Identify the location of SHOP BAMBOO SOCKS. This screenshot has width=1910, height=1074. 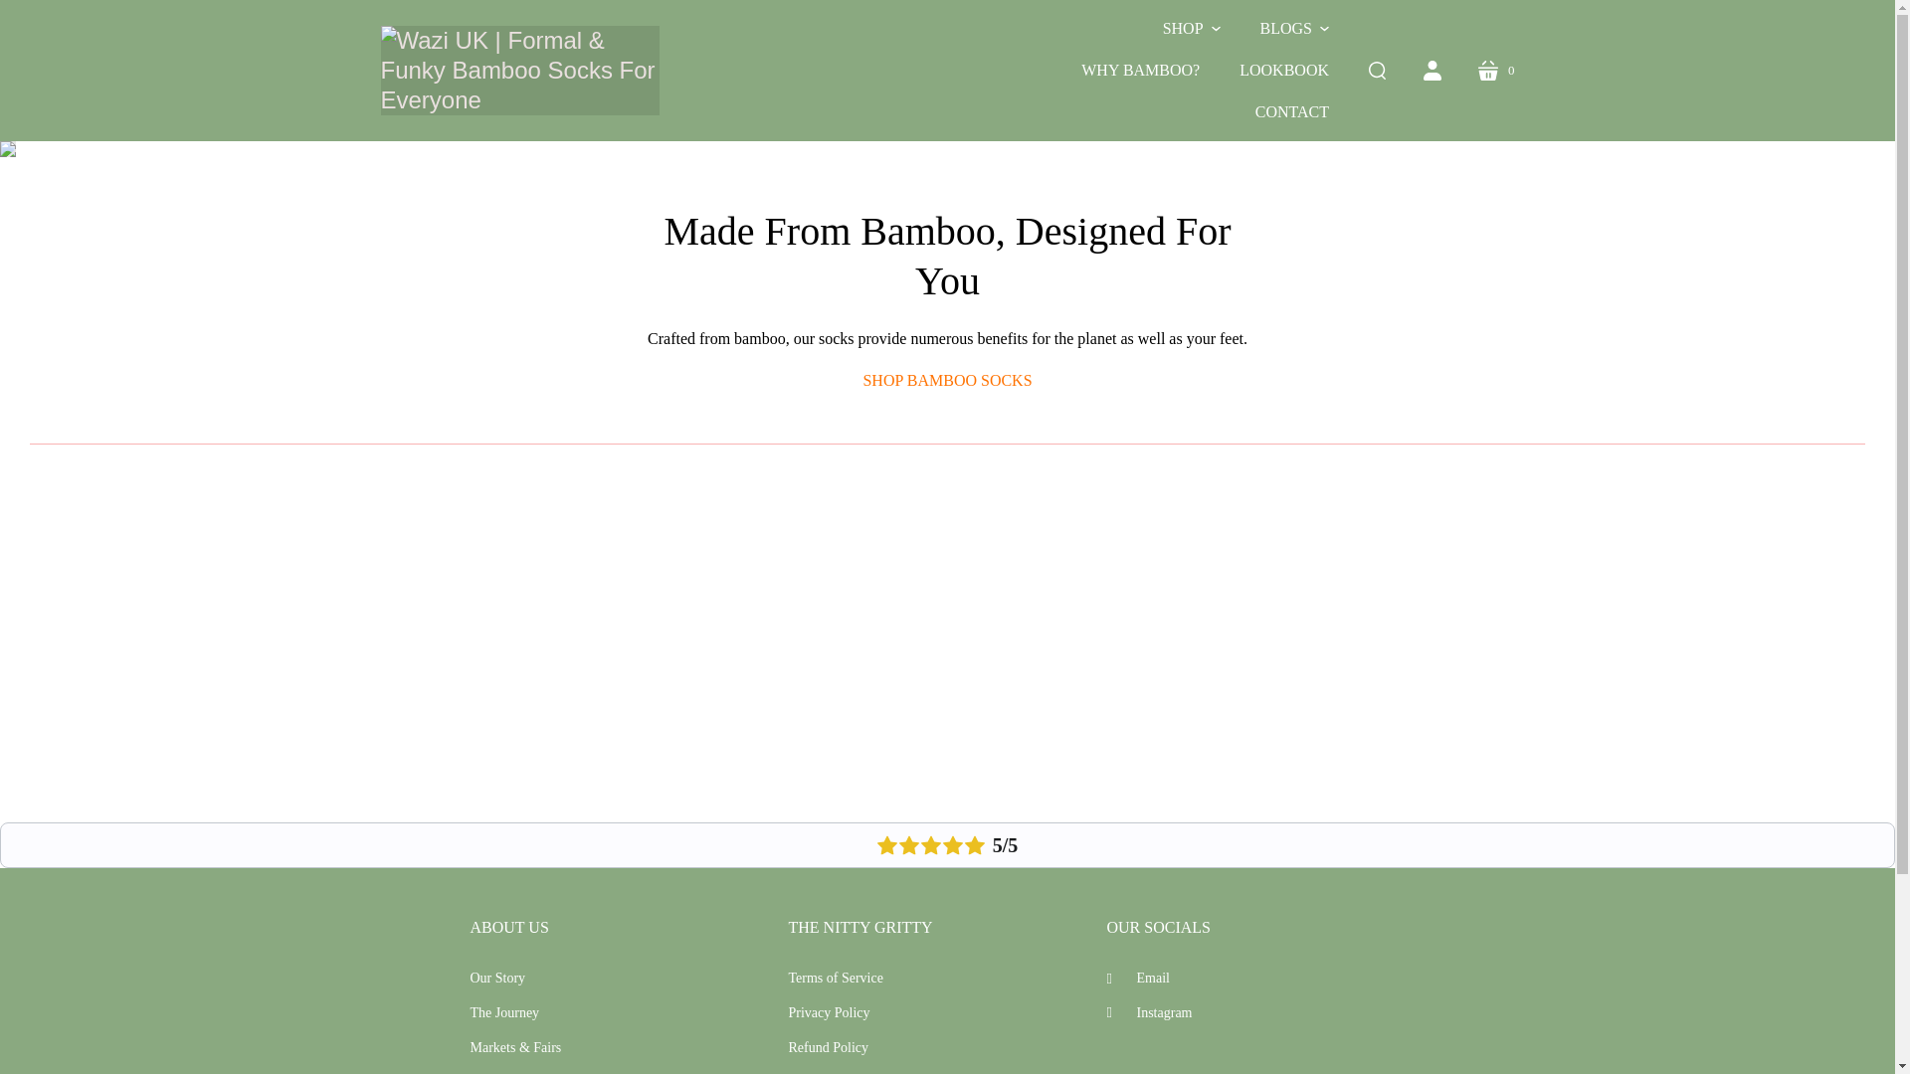
(947, 380).